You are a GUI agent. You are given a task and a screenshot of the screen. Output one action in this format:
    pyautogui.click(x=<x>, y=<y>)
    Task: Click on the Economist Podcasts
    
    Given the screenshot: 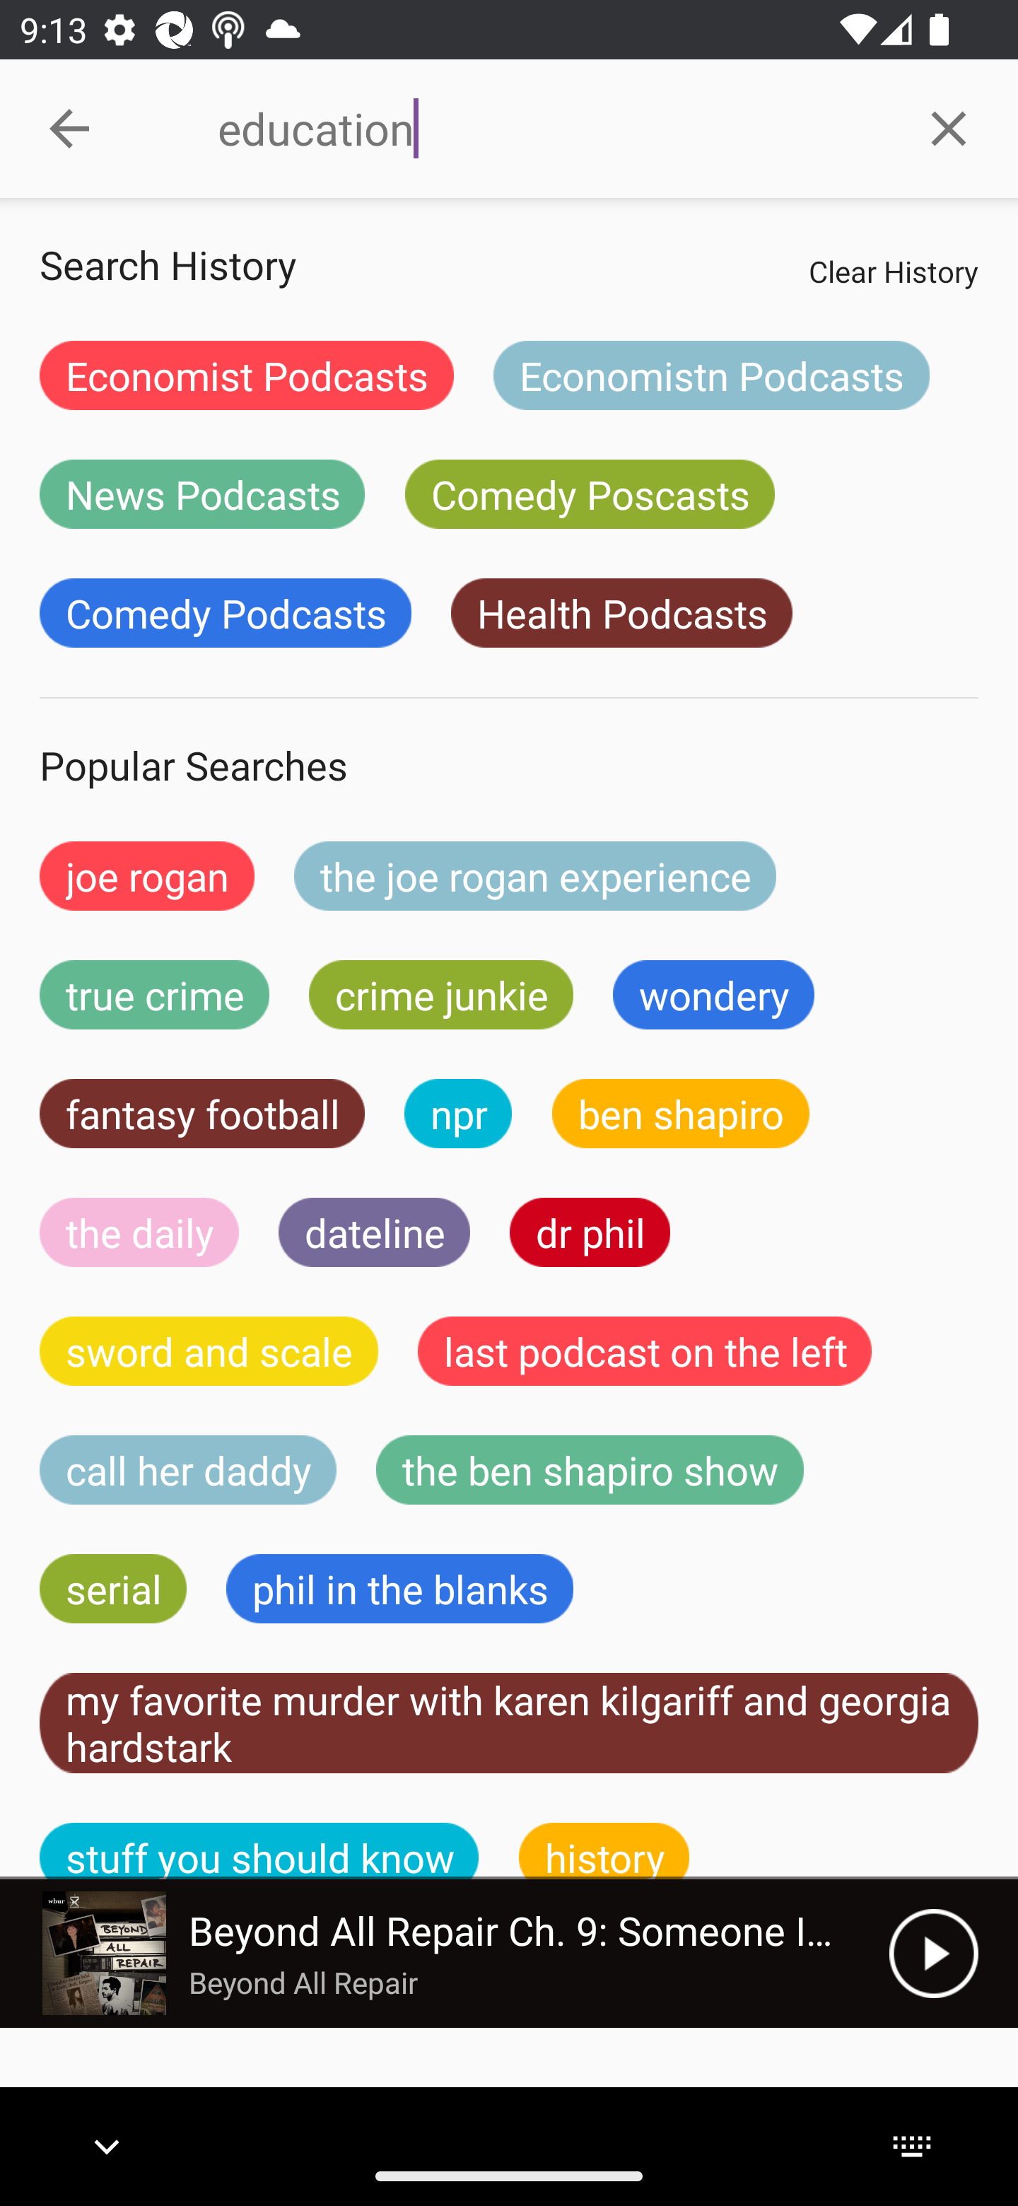 What is the action you would take?
    pyautogui.click(x=247, y=375)
    